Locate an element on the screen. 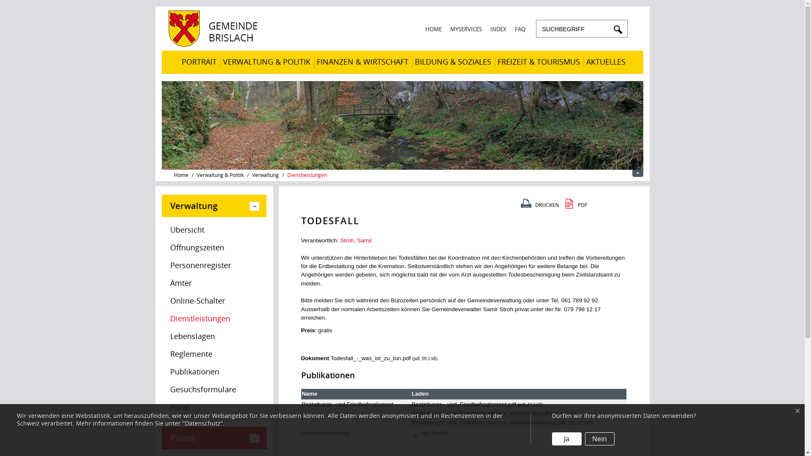  HOME is located at coordinates (433, 30).